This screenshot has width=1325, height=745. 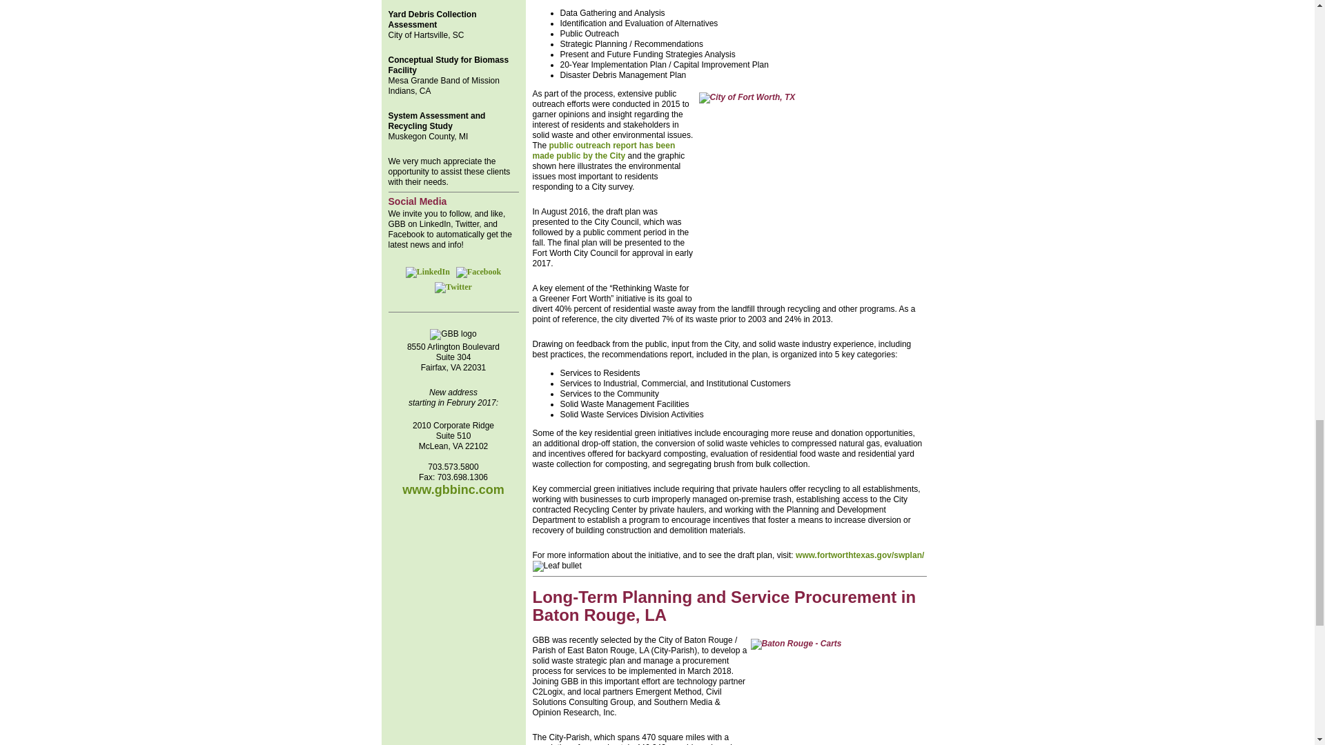 What do you see at coordinates (453, 490) in the screenshot?
I see `www.gbbinc.com` at bounding box center [453, 490].